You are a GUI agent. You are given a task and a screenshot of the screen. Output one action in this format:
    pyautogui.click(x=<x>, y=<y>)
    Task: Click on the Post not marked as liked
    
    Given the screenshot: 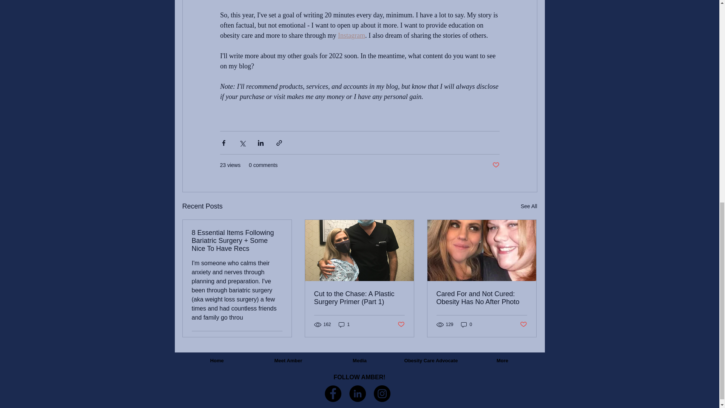 What is the action you would take?
    pyautogui.click(x=523, y=324)
    